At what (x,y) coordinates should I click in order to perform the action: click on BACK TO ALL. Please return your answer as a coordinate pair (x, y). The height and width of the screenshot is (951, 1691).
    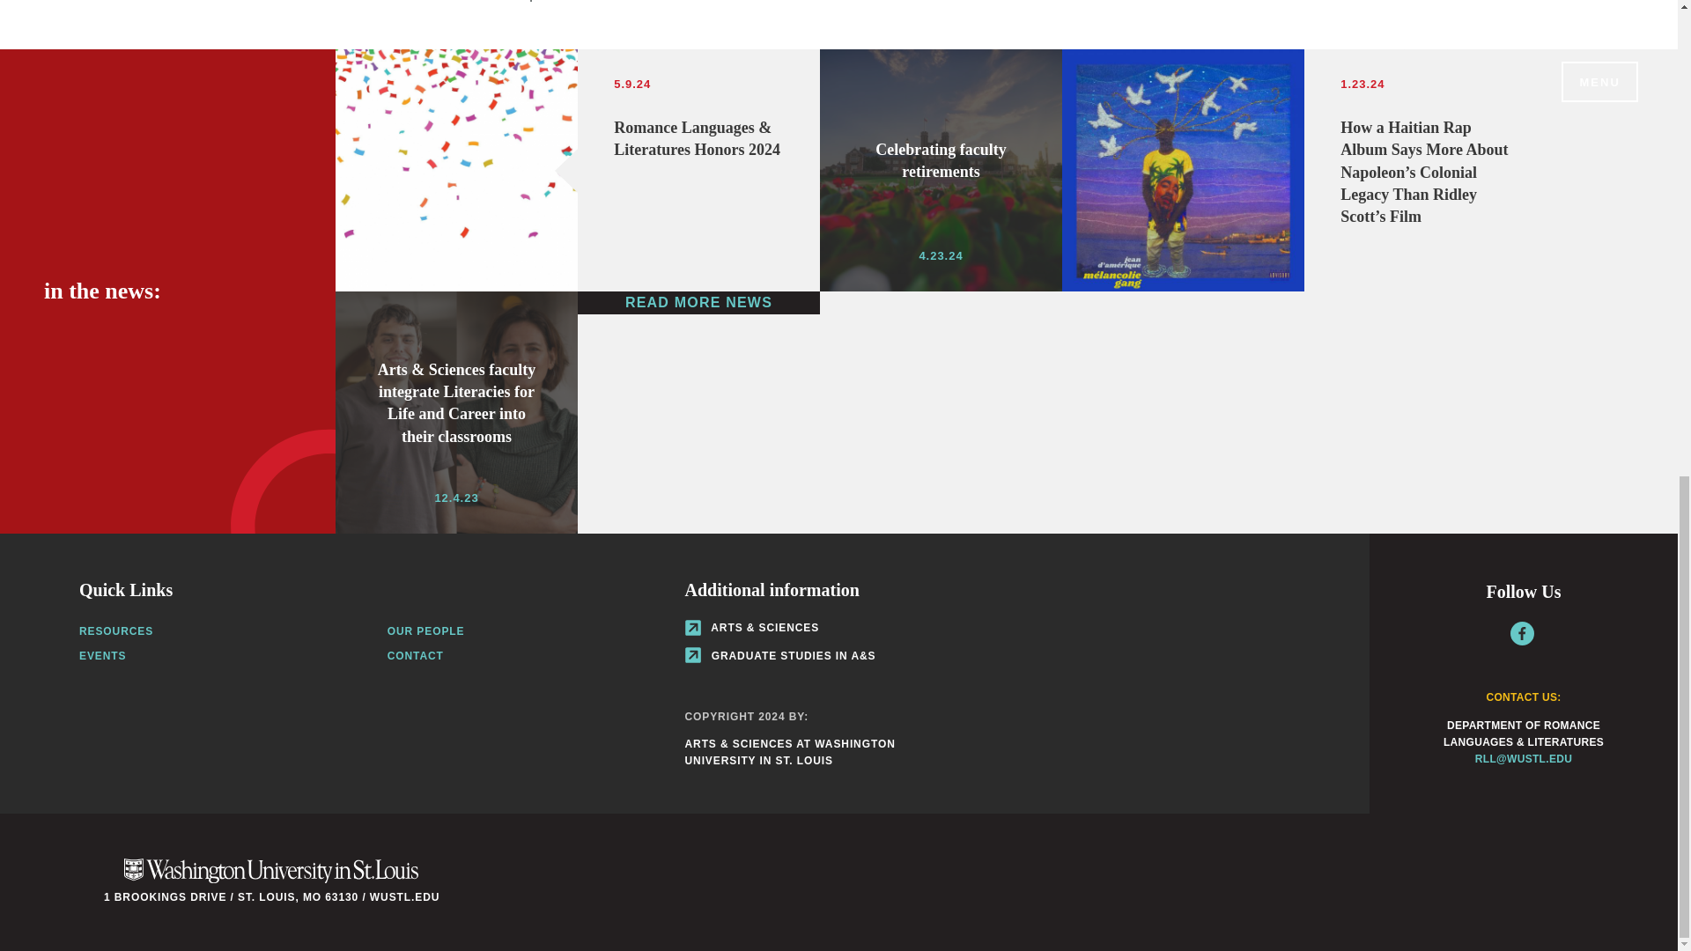
    Looking at the image, I should click on (941, 170).